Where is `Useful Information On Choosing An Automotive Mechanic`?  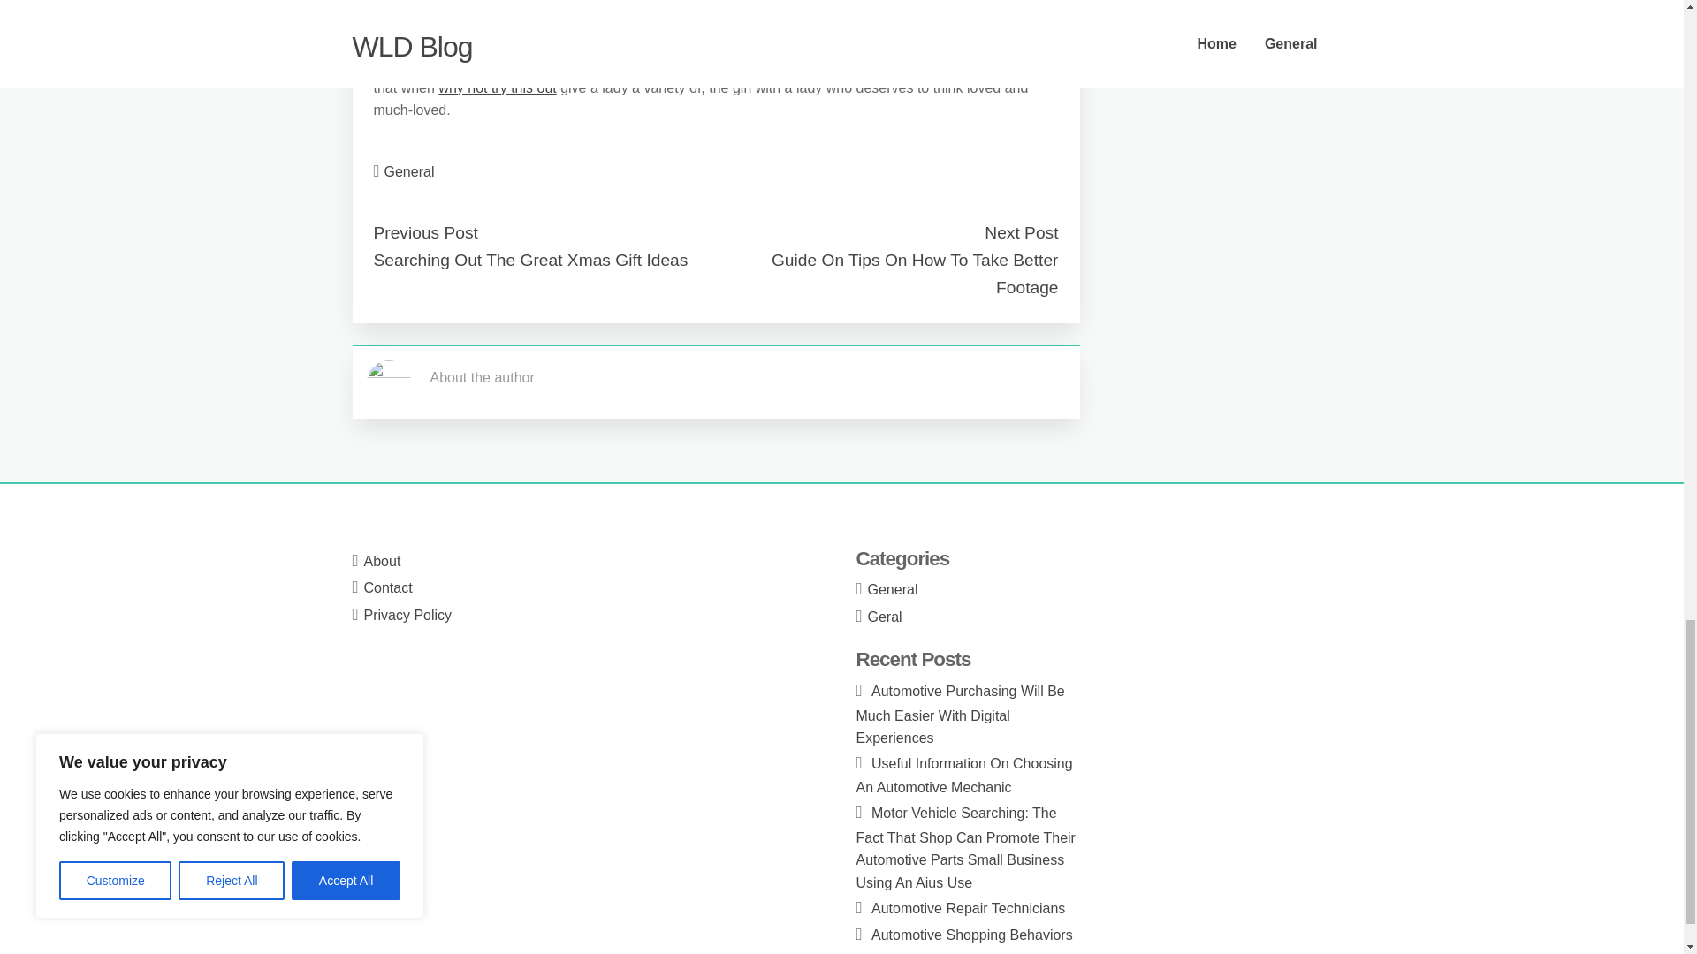
Useful Information On Choosing An Automotive Mechanic is located at coordinates (963, 776).